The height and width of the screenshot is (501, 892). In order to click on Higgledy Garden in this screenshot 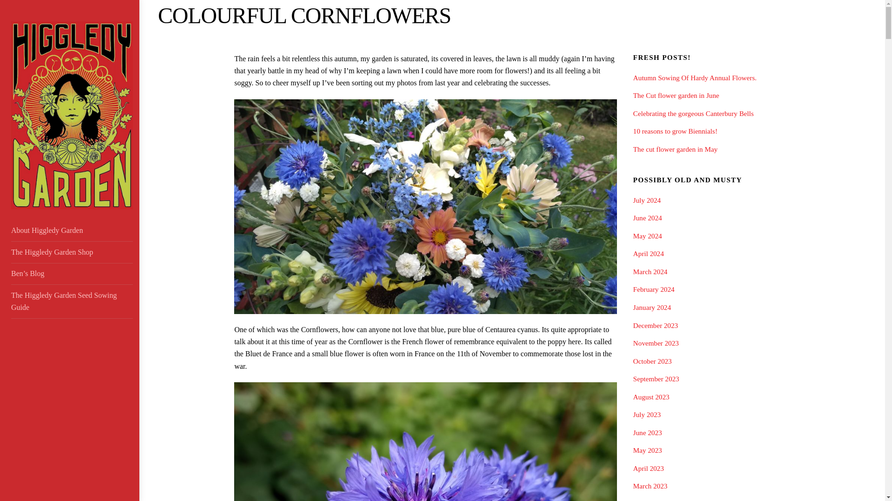, I will do `click(72, 205)`.